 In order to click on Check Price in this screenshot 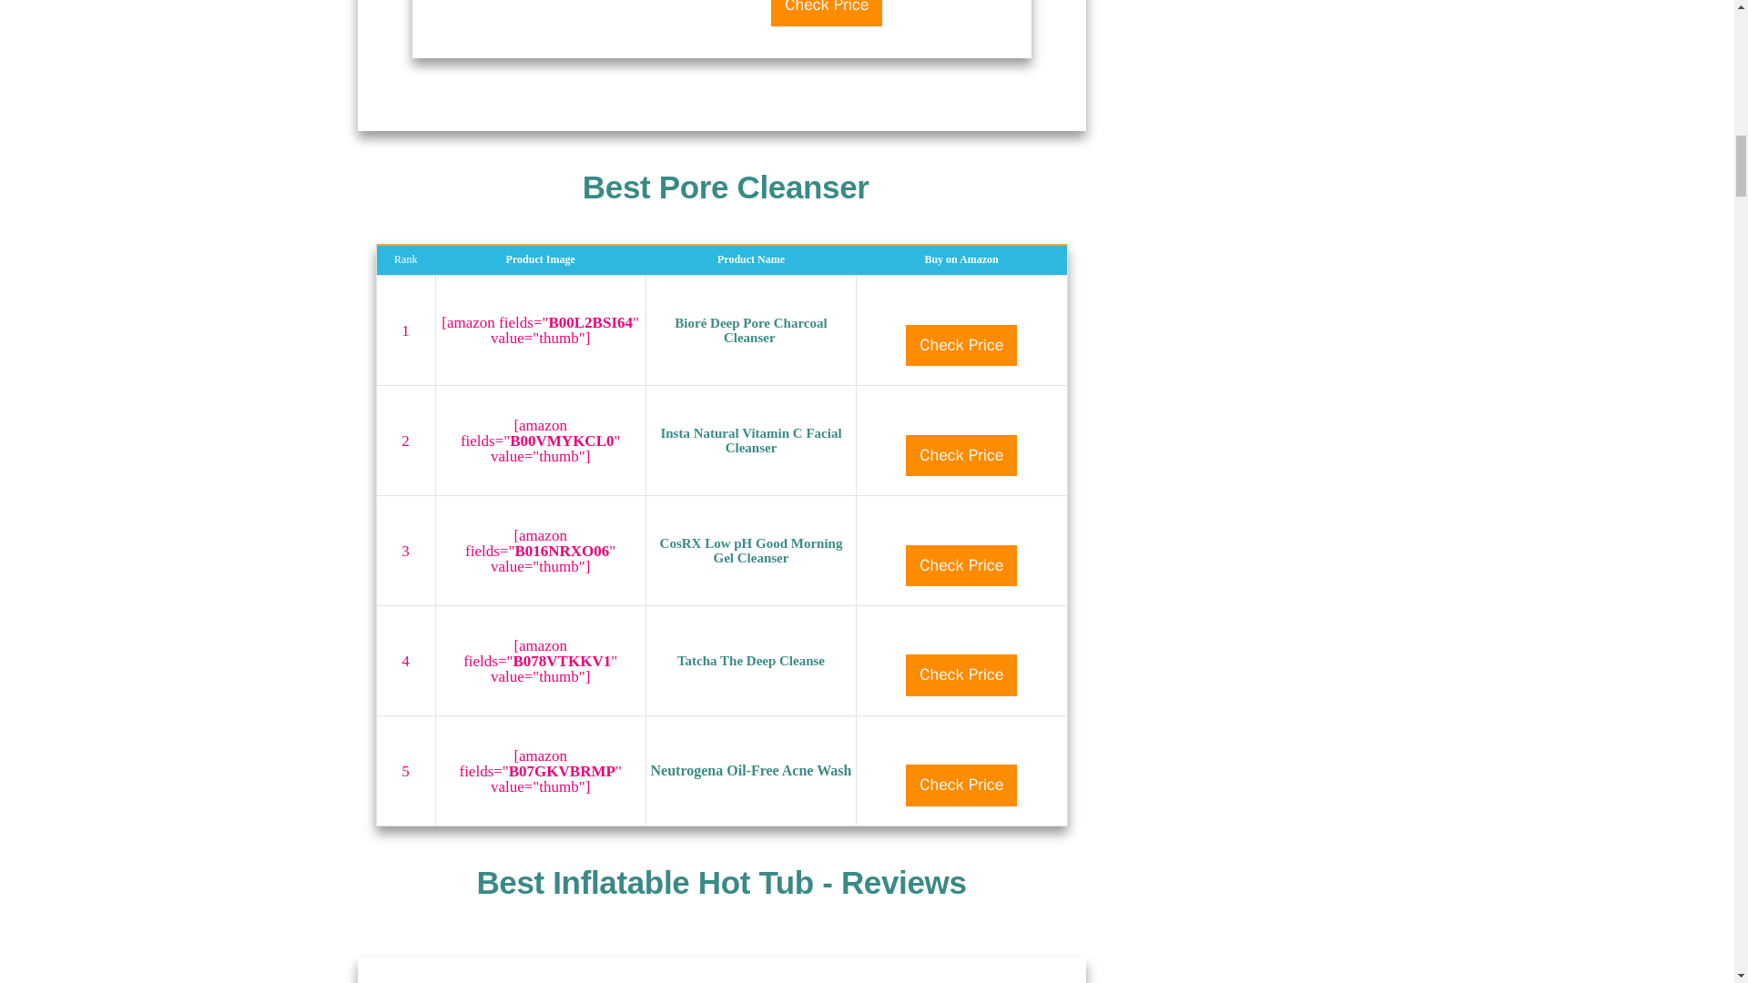, I will do `click(827, 13)`.